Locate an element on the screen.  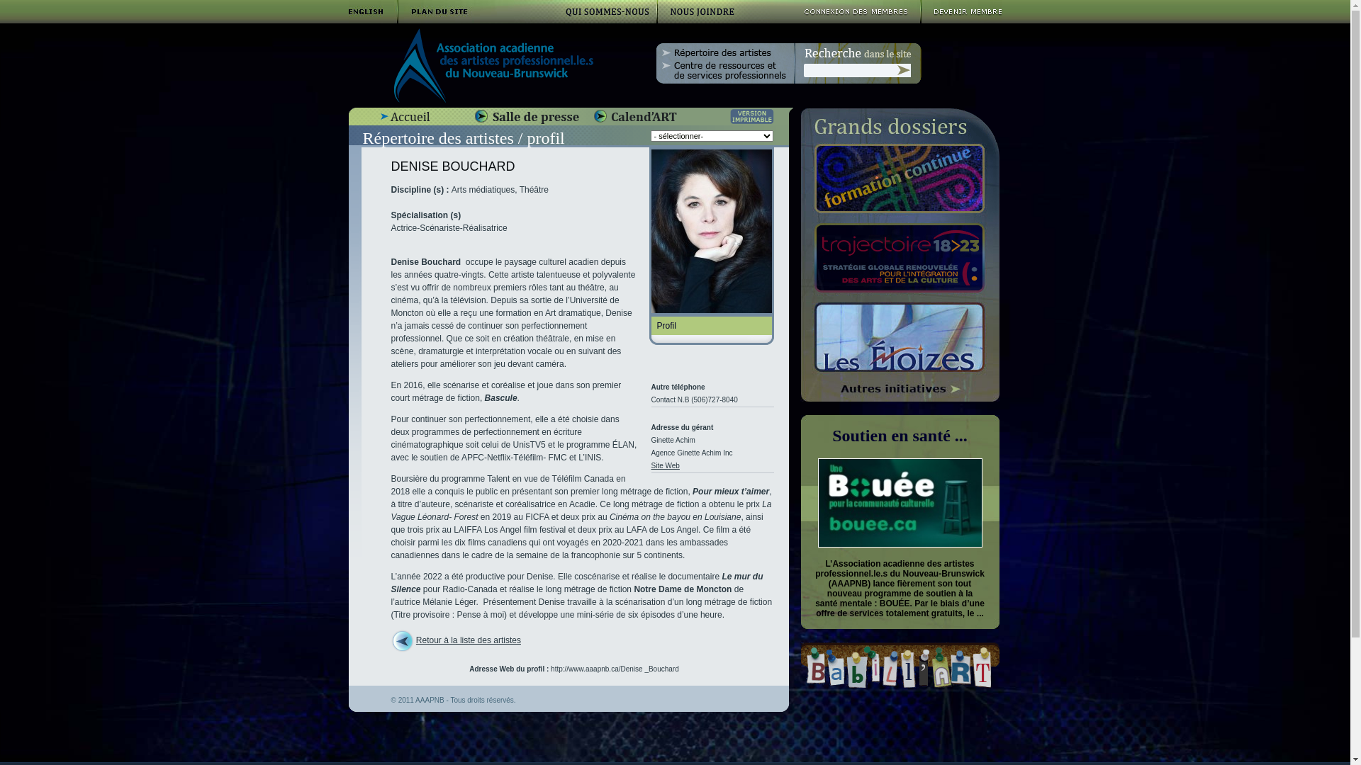
Calend'ART is located at coordinates (635, 116).